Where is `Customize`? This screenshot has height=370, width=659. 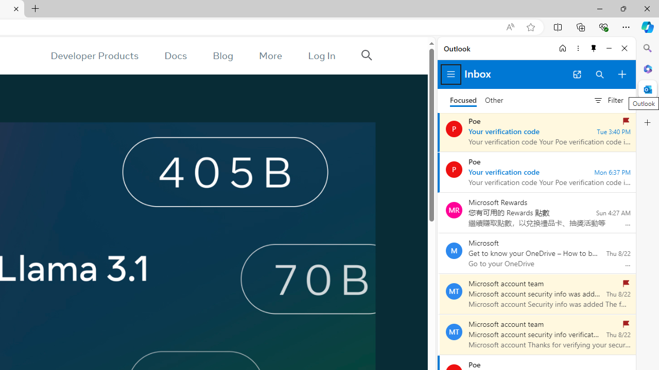
Customize is located at coordinates (648, 123).